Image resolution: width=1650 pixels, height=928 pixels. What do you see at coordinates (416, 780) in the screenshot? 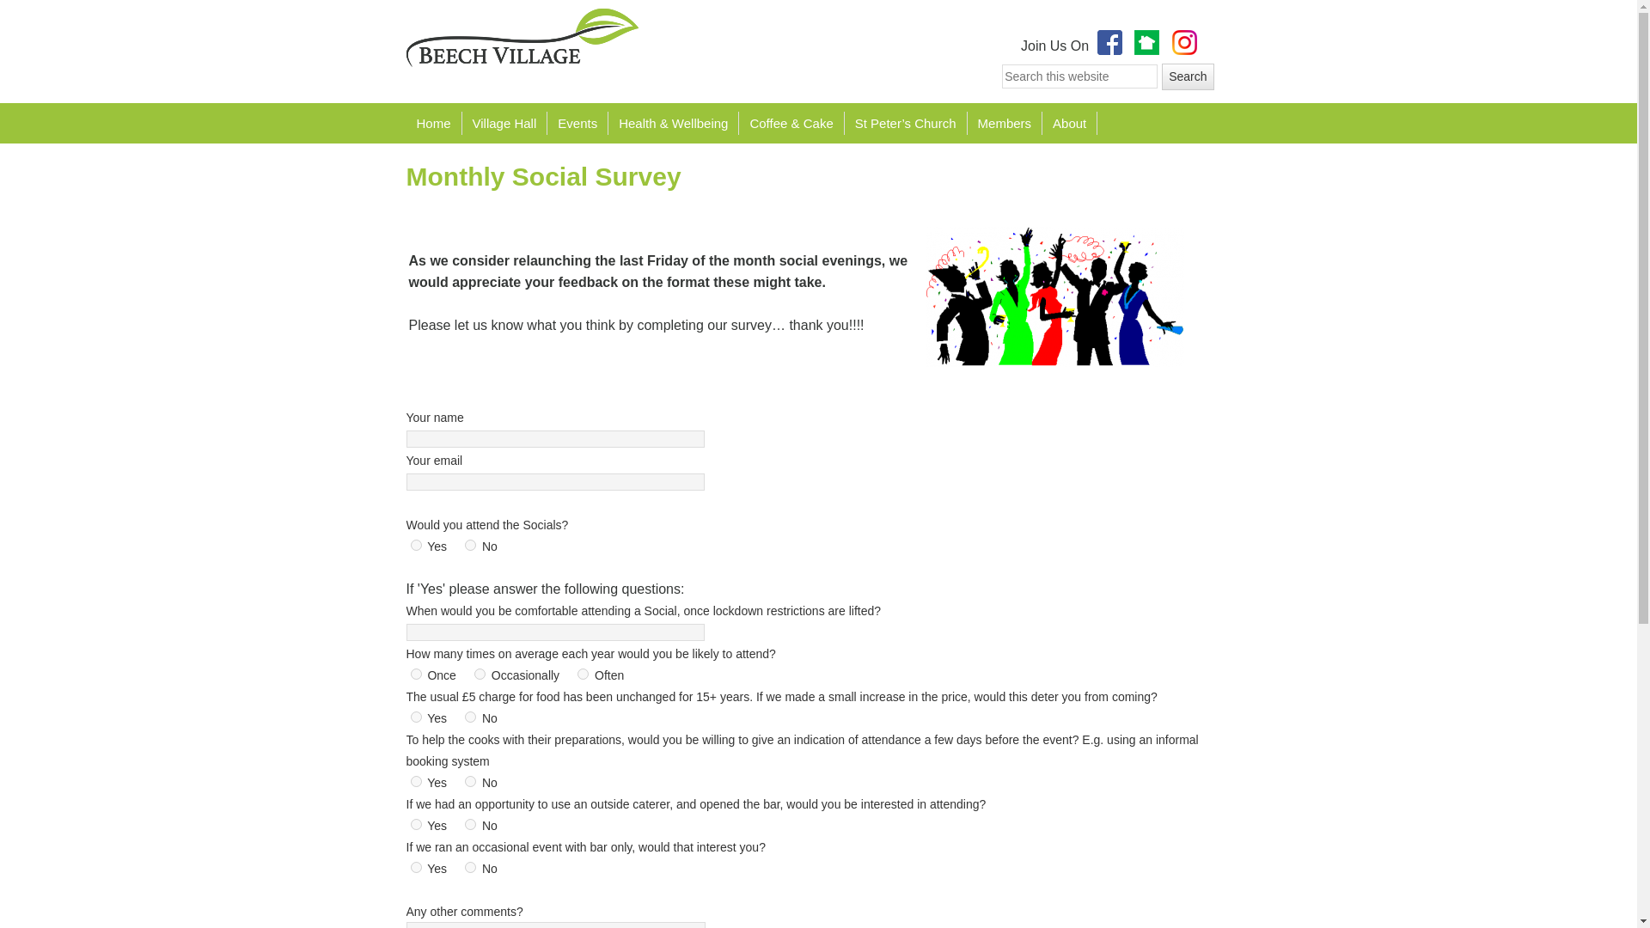
I see `Yes` at bounding box center [416, 780].